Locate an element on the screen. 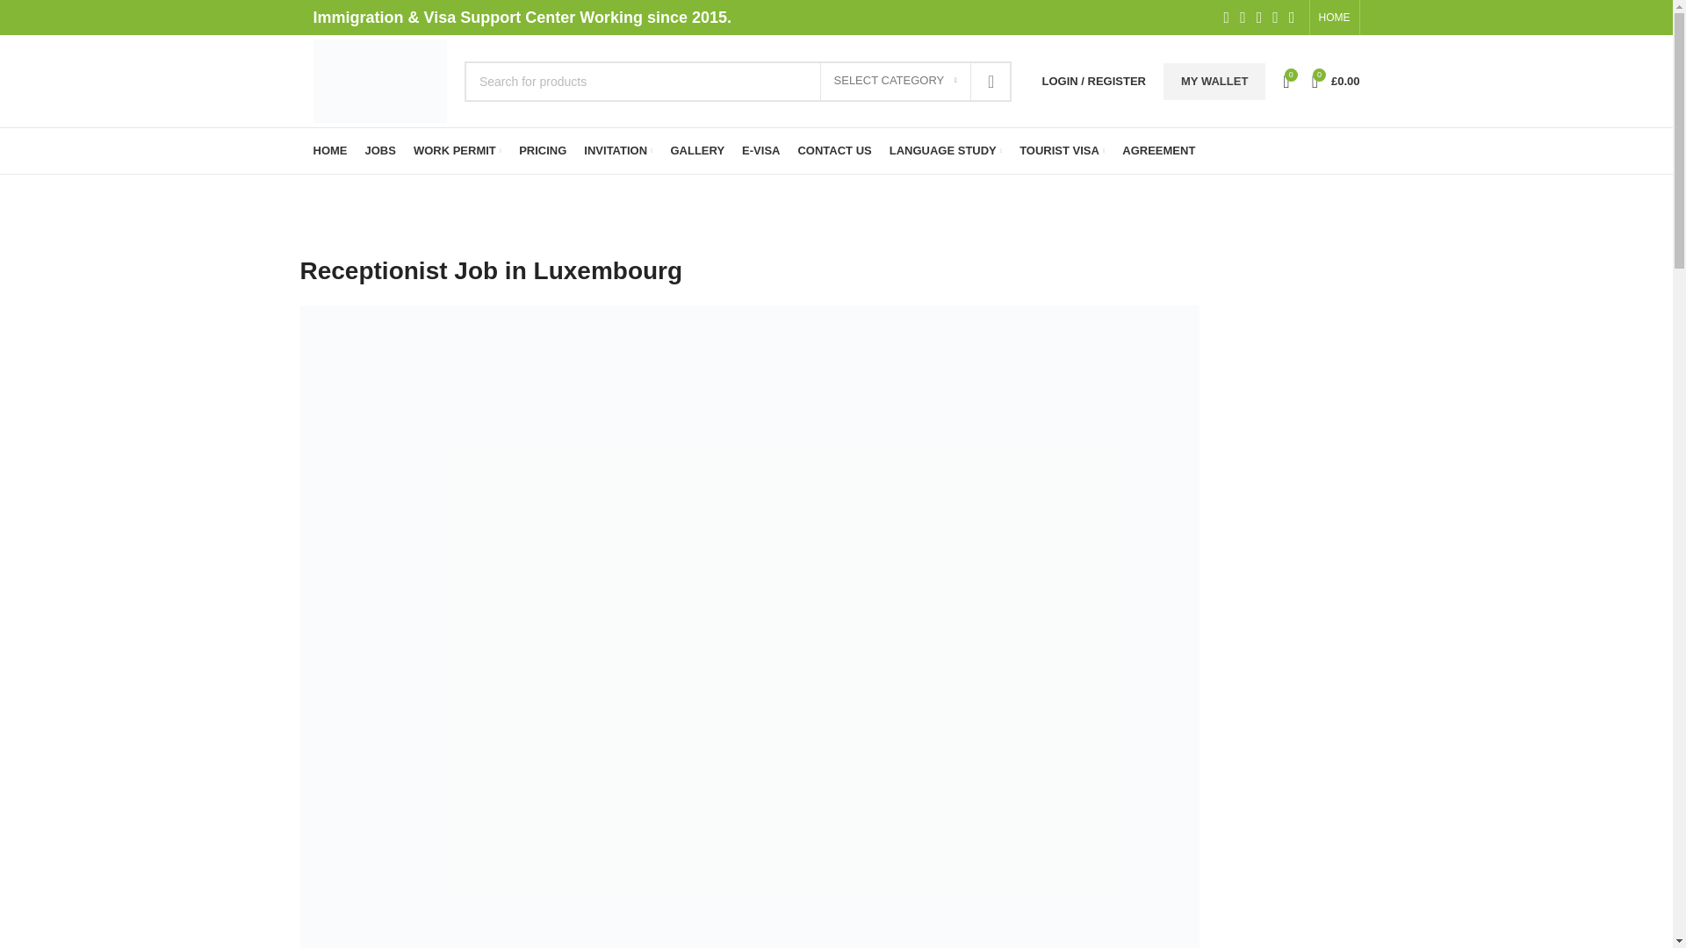 This screenshot has width=1686, height=948. SELECT CATEGORY is located at coordinates (895, 82).